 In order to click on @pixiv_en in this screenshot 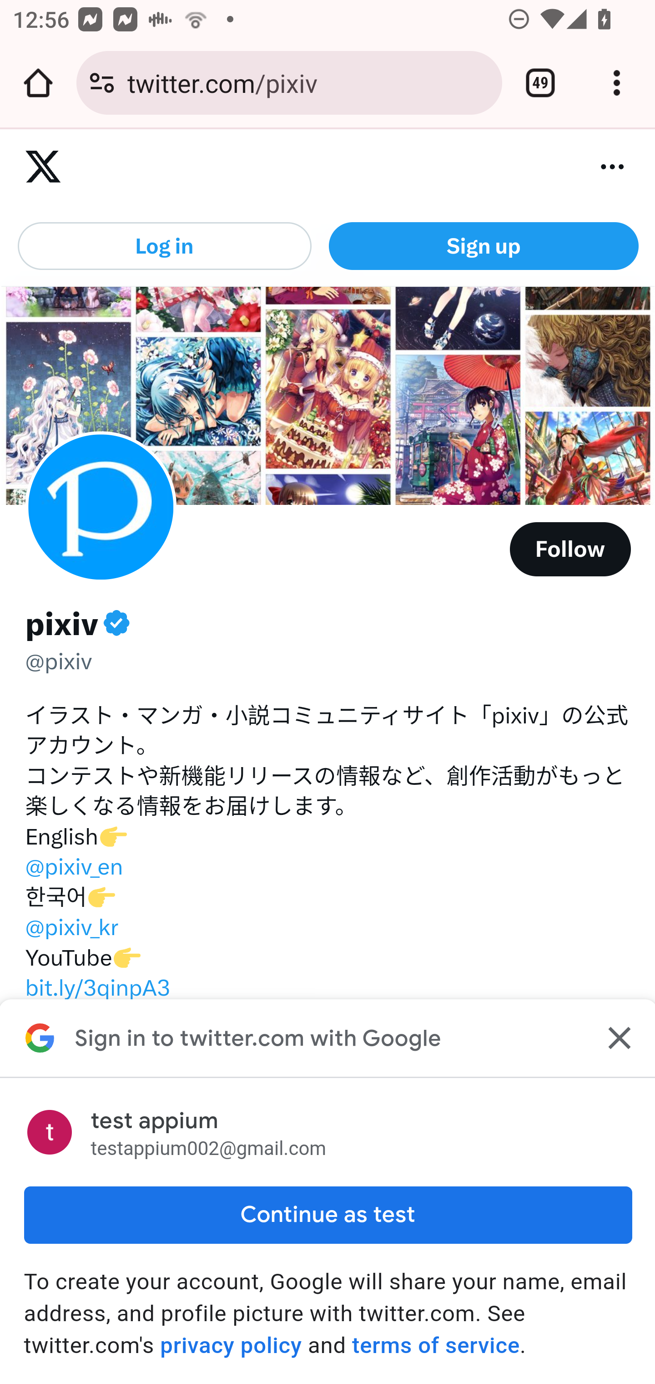, I will do `click(74, 867)`.